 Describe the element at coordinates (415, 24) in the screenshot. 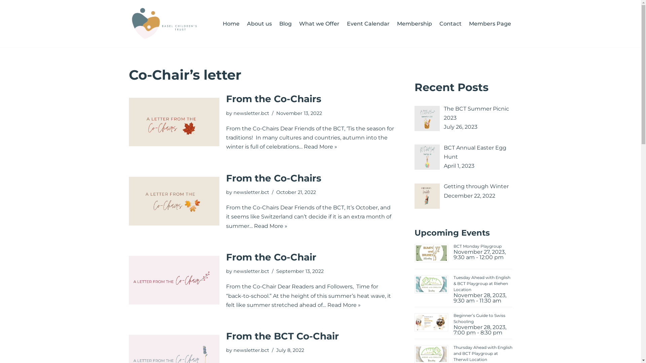

I see `Membership` at that location.